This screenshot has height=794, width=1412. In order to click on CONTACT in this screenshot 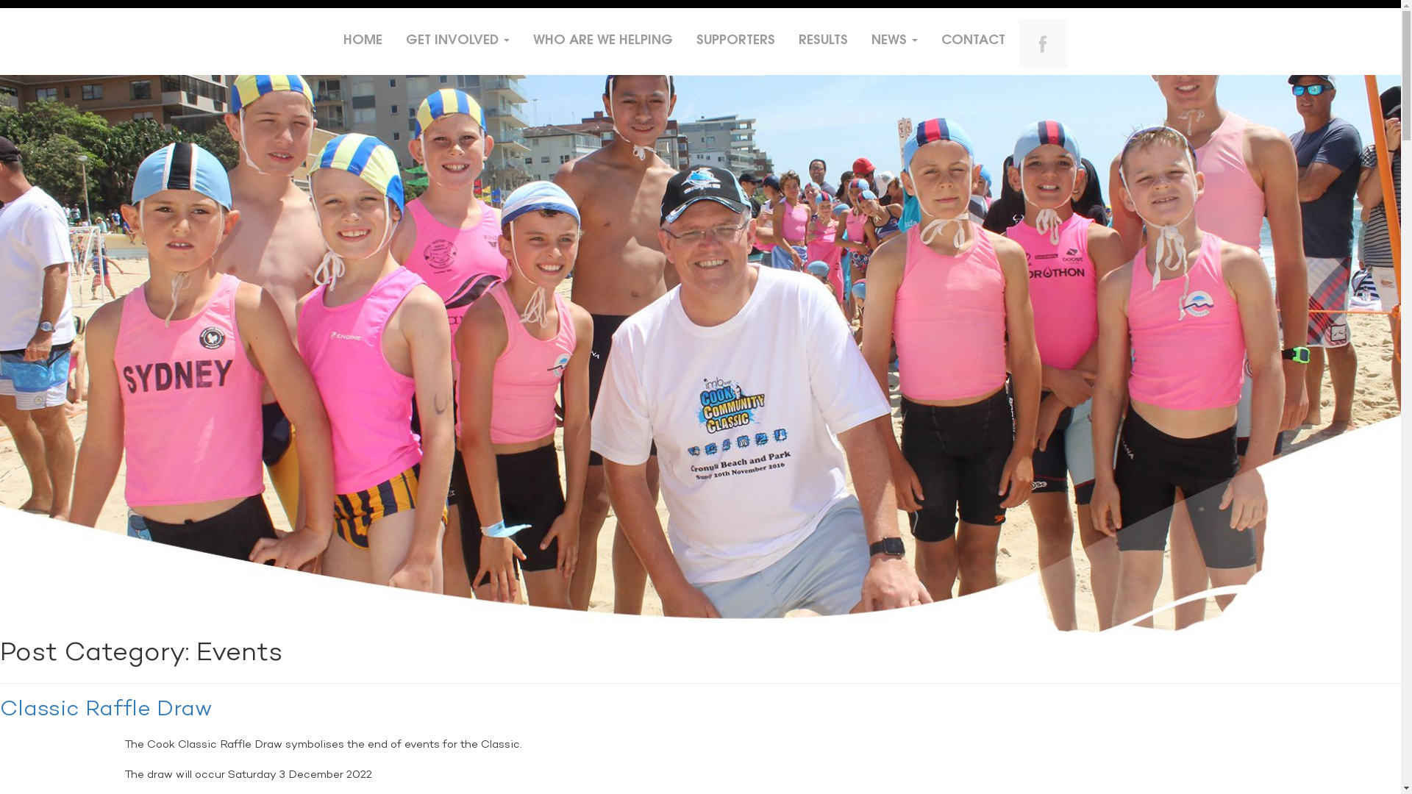, I will do `click(974, 41)`.